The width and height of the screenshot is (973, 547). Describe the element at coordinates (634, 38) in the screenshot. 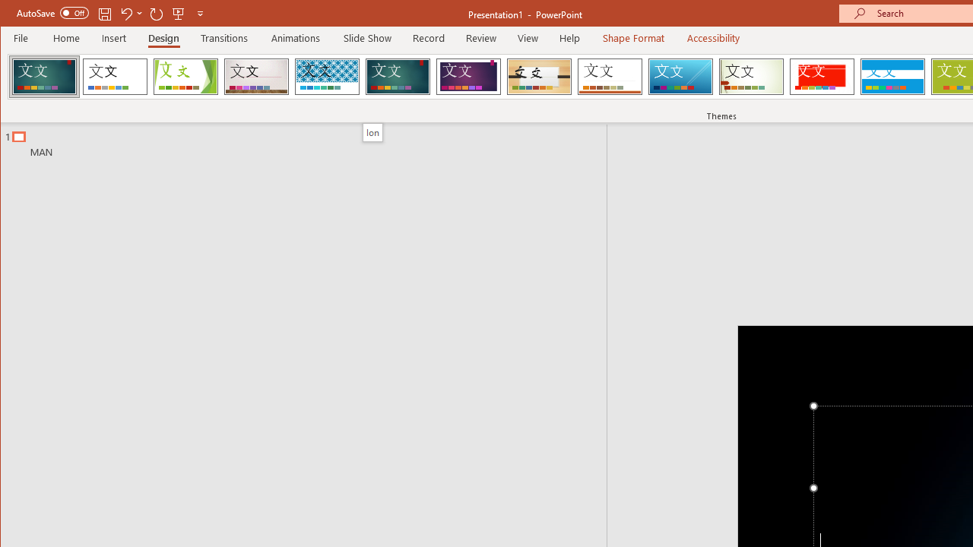

I see `Shape Format` at that location.